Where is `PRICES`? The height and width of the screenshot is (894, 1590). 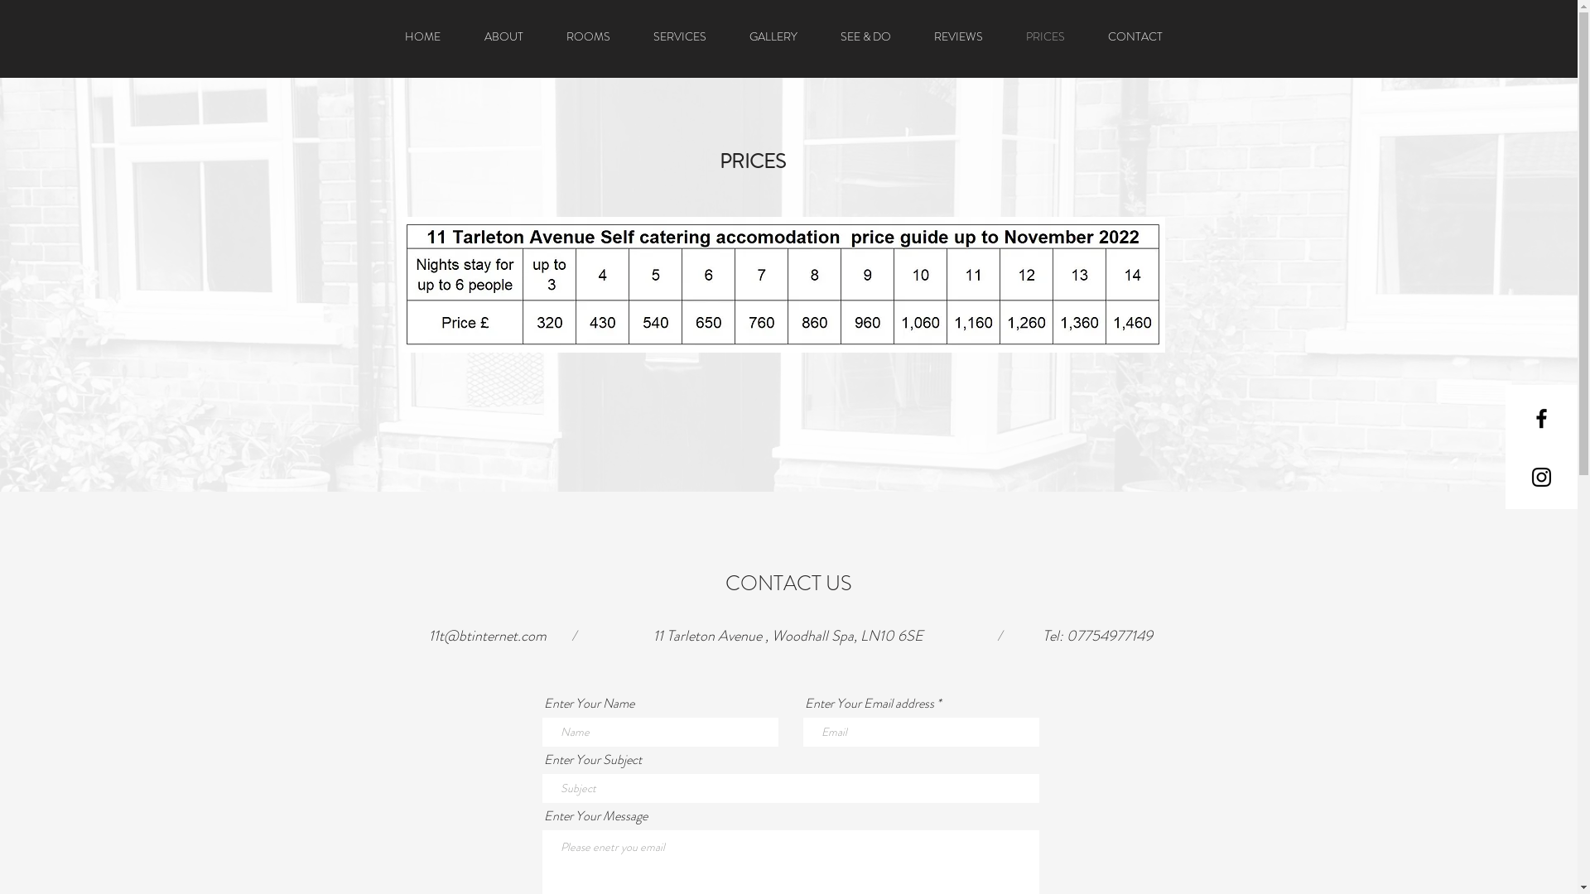
PRICES is located at coordinates (1045, 36).